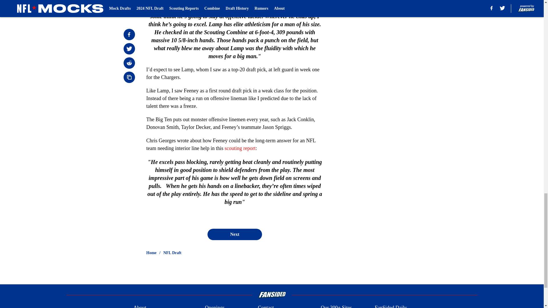 This screenshot has width=548, height=308. I want to click on FanSided Daily, so click(391, 306).